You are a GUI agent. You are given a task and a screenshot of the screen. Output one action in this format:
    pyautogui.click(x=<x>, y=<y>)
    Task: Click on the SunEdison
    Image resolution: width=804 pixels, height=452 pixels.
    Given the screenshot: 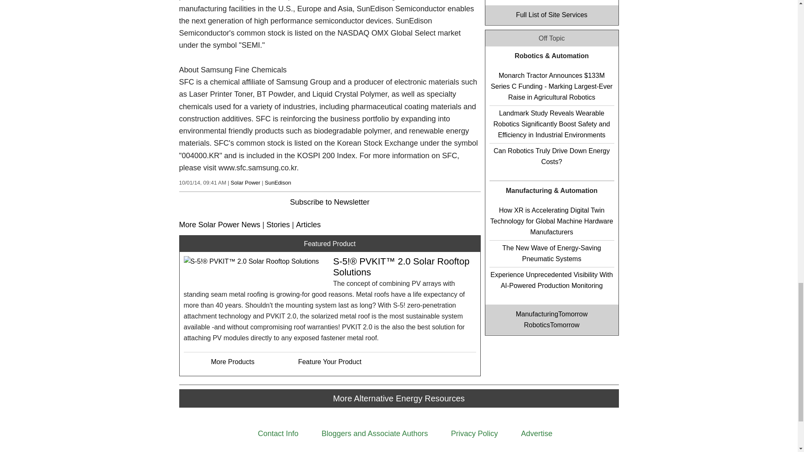 What is the action you would take?
    pyautogui.click(x=278, y=182)
    